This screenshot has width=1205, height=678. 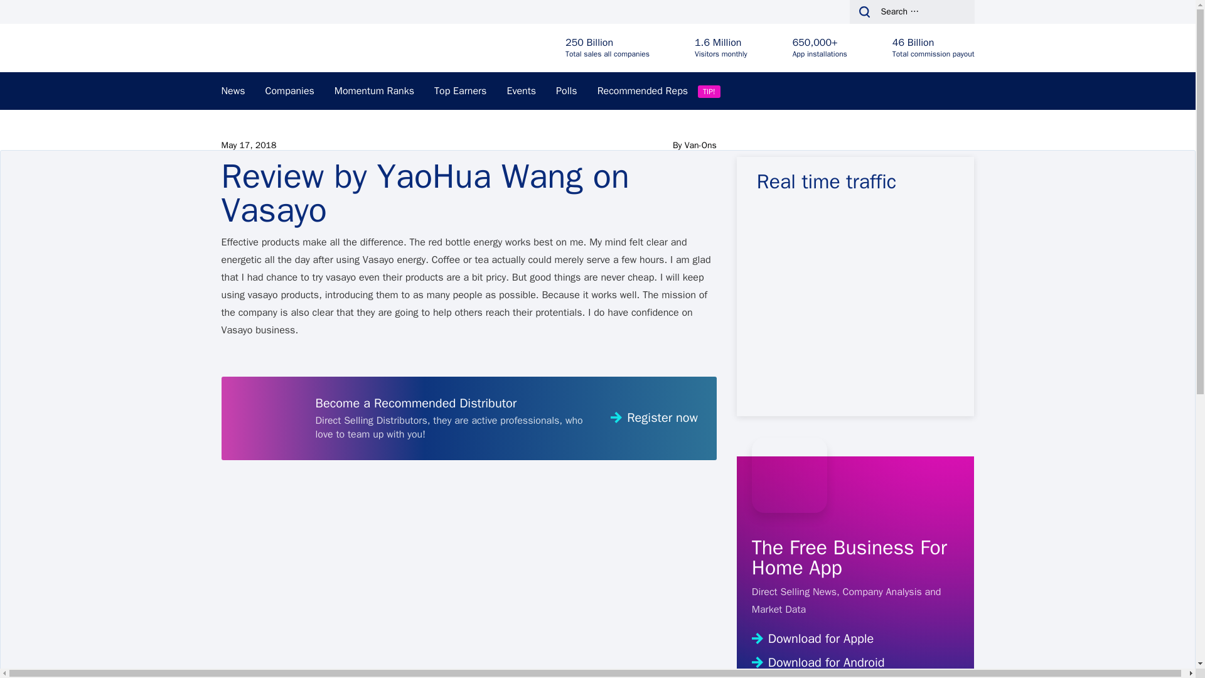 I want to click on News, so click(x=232, y=90).